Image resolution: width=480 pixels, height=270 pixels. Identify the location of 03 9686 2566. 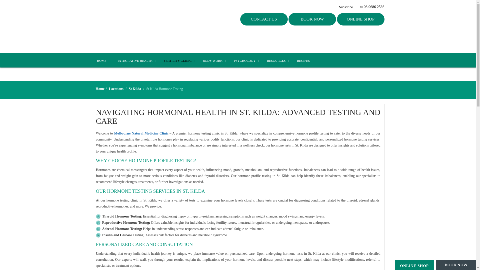
(372, 7).